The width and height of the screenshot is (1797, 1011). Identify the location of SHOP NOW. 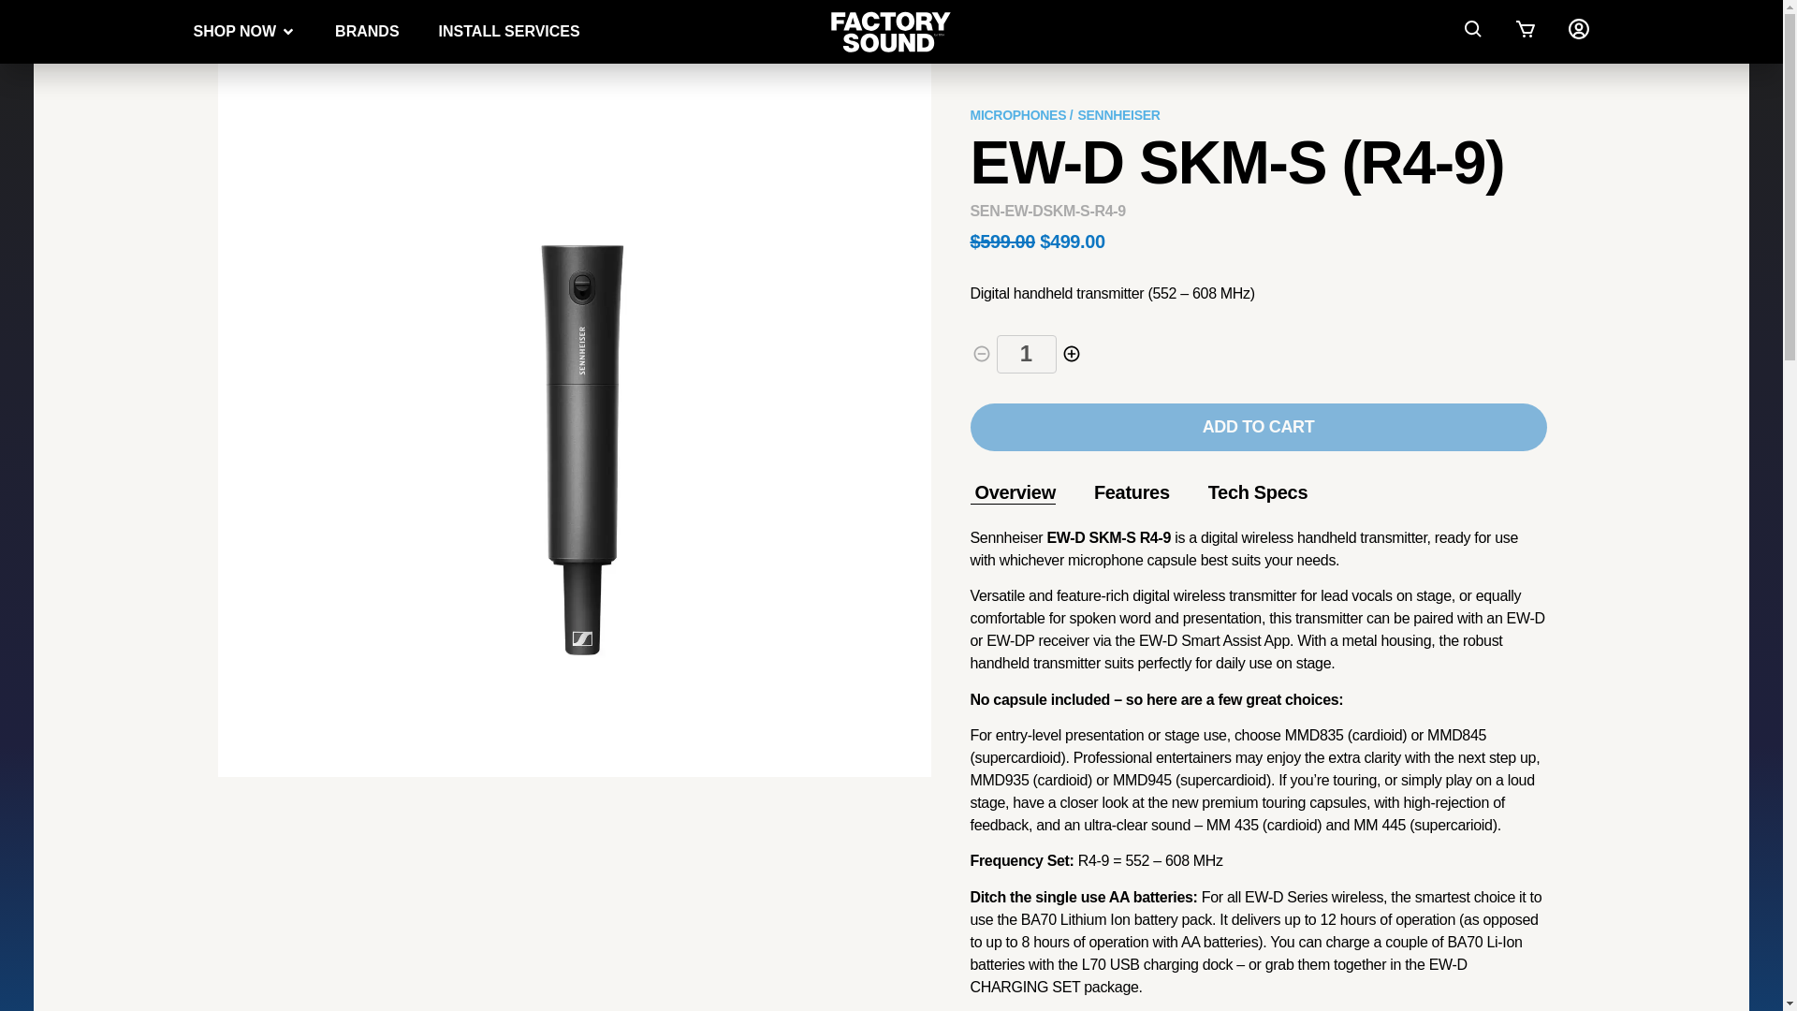
(234, 32).